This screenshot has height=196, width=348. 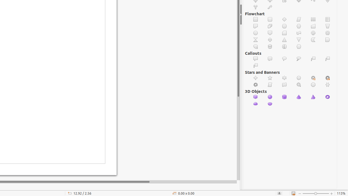 I want to click on Rounded Rectangular Callout, so click(x=270, y=59).